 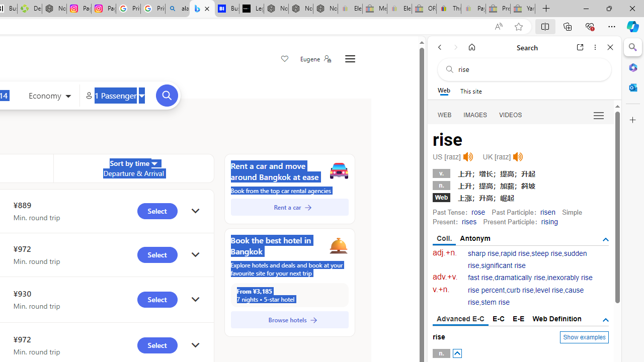 I want to click on sudden rise, so click(x=527, y=259).